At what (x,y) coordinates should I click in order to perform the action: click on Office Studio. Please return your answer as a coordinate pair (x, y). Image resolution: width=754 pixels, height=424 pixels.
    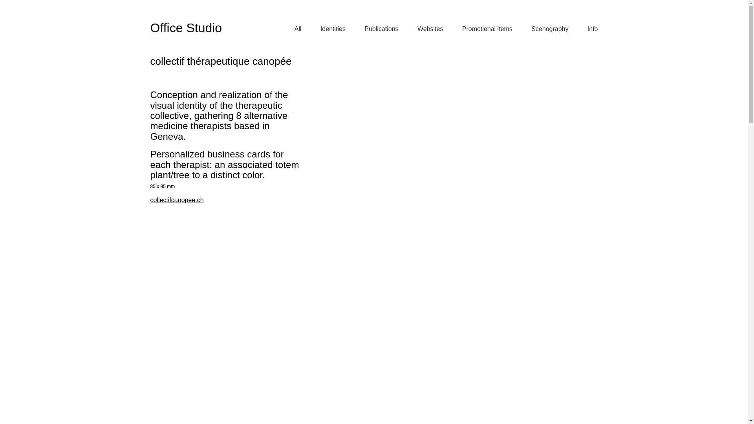
    Looking at the image, I should click on (186, 28).